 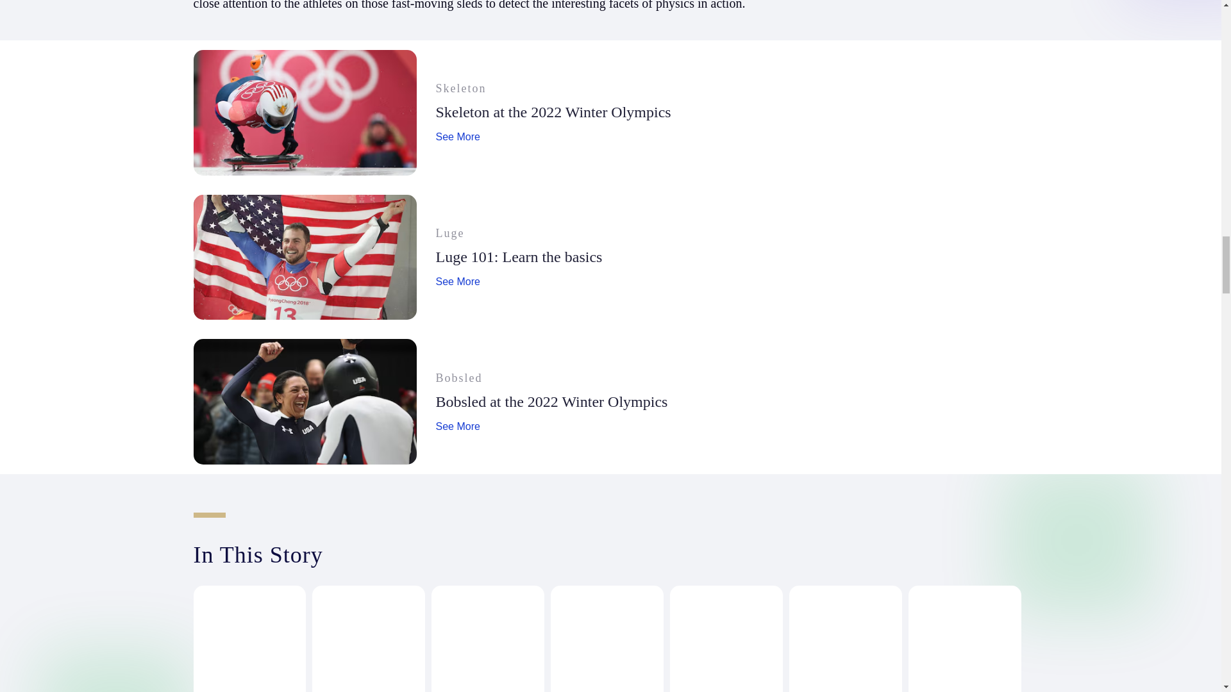 I want to click on Bobsled at the 2022 Winter Olympics, so click(x=458, y=427).